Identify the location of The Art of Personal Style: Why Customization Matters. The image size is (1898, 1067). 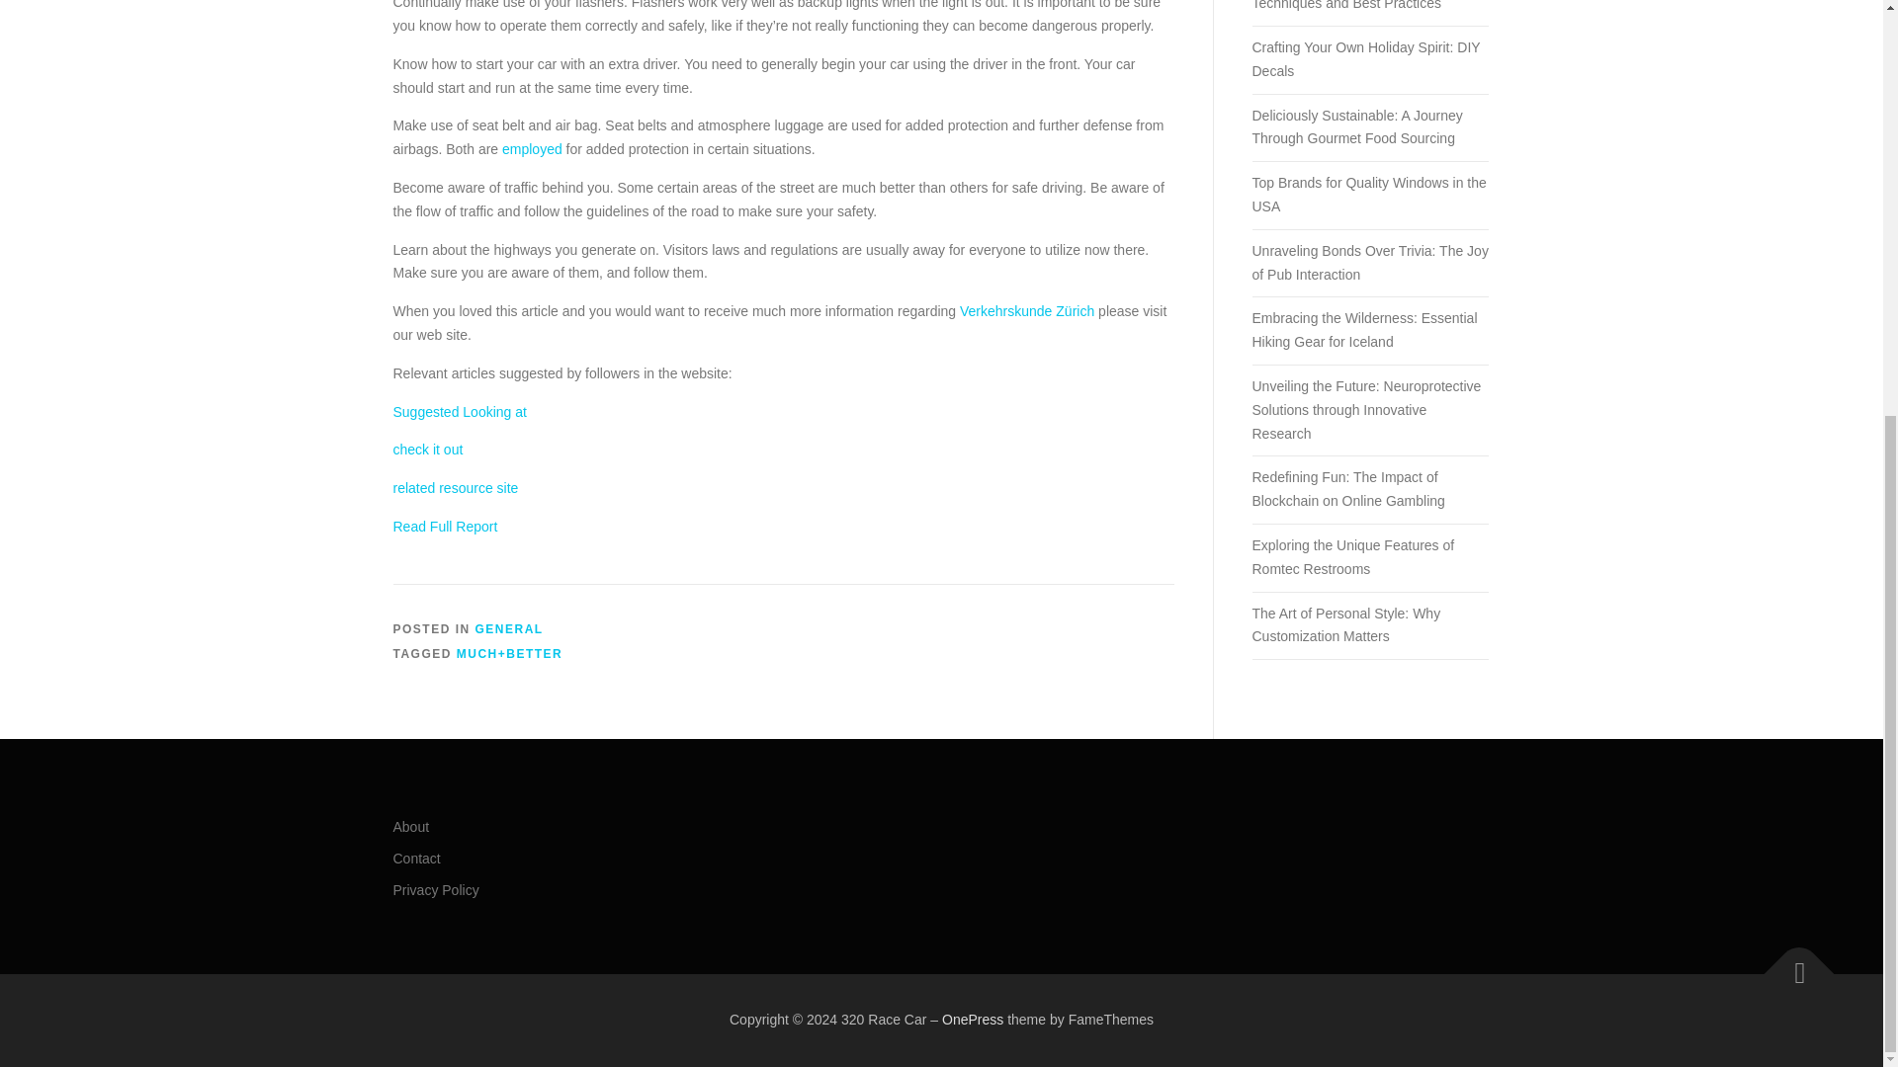
(1345, 624).